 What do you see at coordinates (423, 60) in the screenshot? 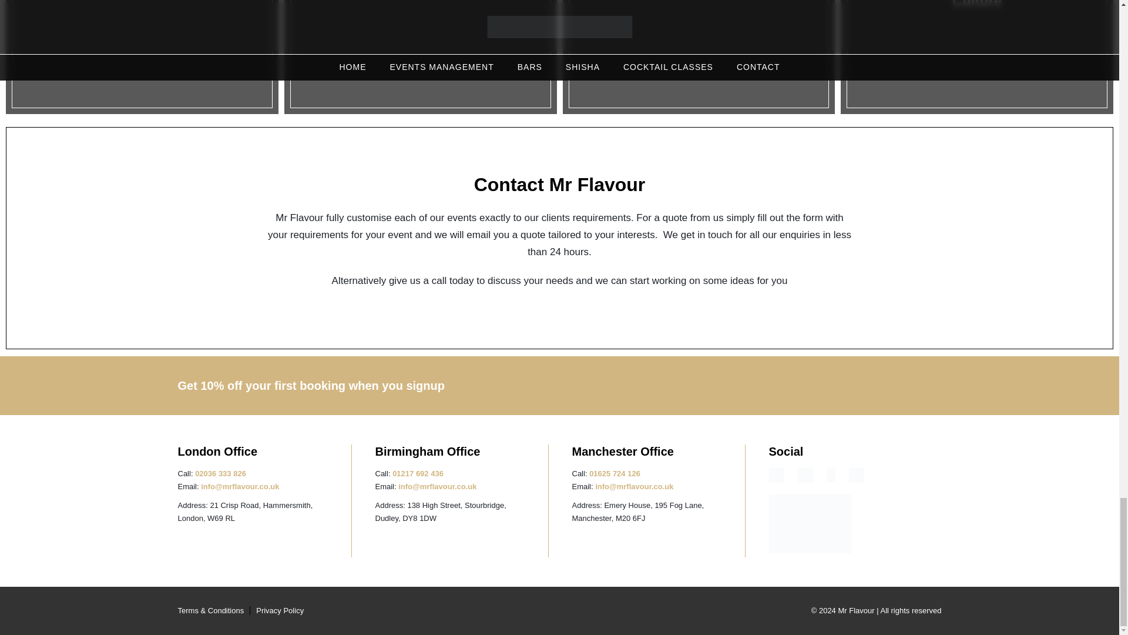
I see `Mixology with a Mobile Cocktail Bars!` at bounding box center [423, 60].